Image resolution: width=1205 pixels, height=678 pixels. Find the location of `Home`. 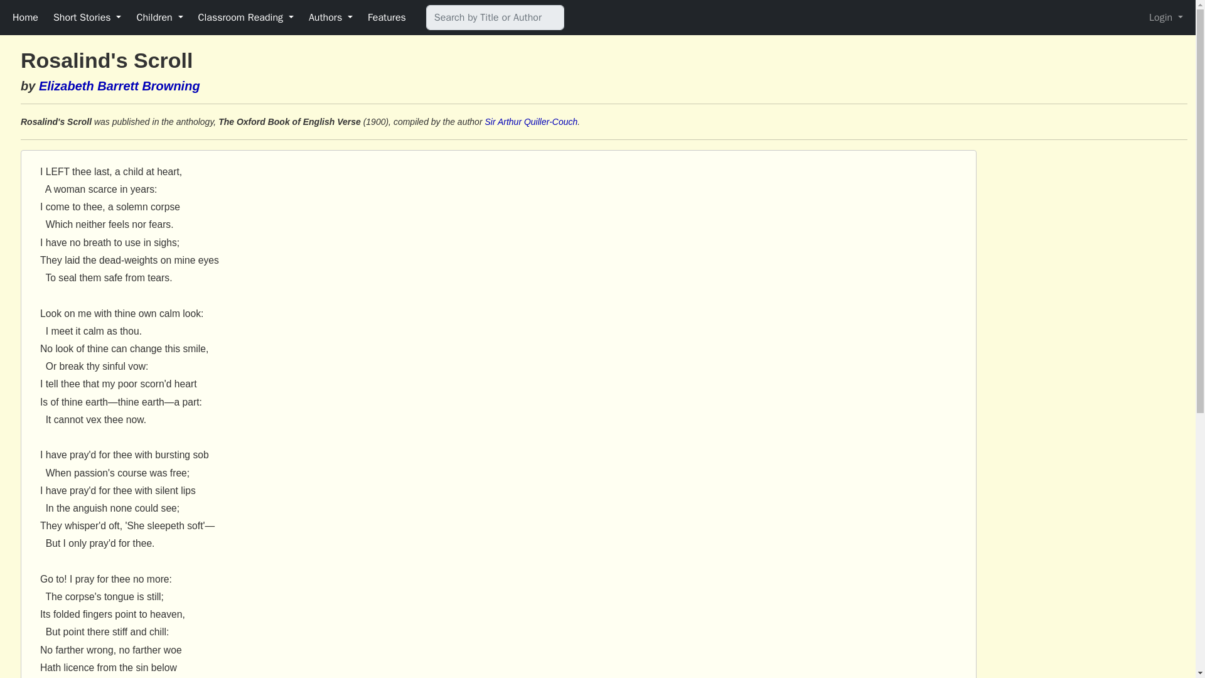

Home is located at coordinates (25, 17).